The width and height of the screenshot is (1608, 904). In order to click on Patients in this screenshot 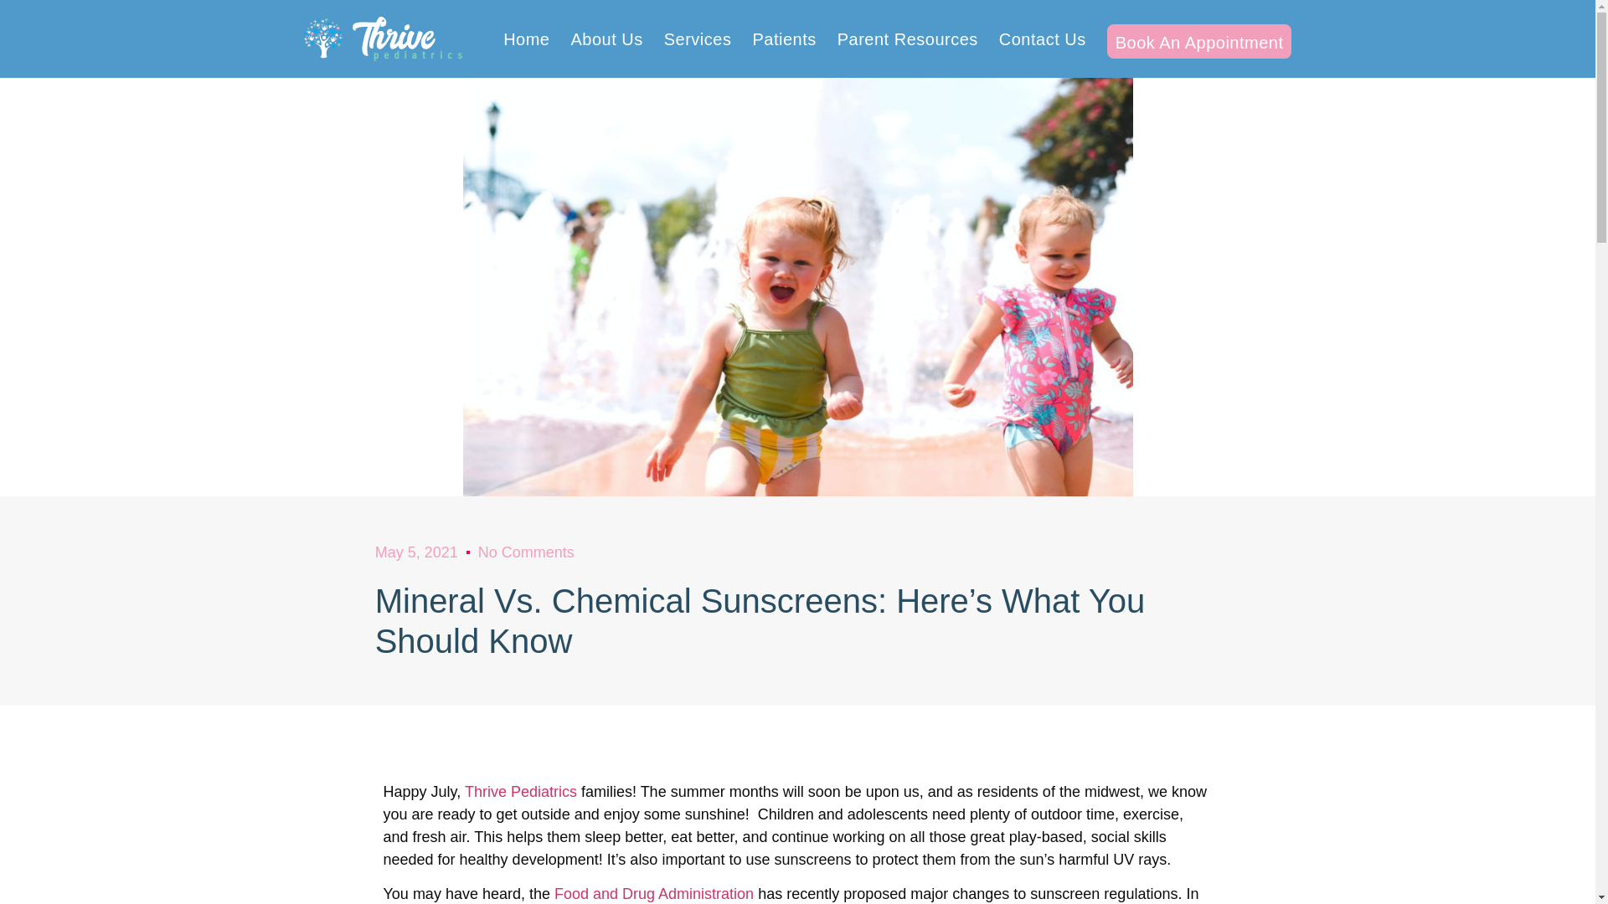, I will do `click(784, 39)`.